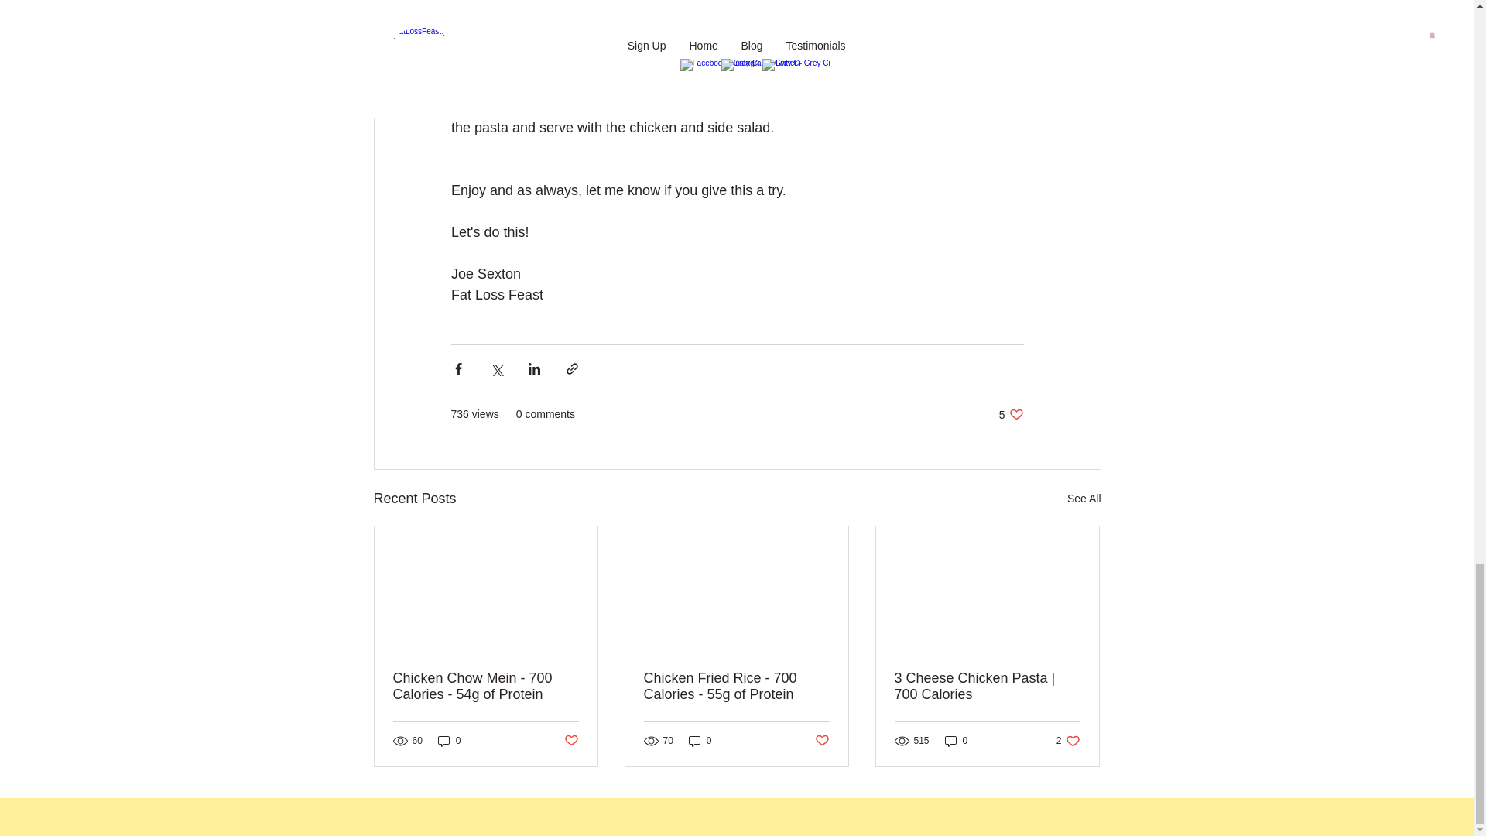 This screenshot has height=836, width=1486. Describe the element at coordinates (957, 741) in the screenshot. I see `Post not marked as liked` at that location.